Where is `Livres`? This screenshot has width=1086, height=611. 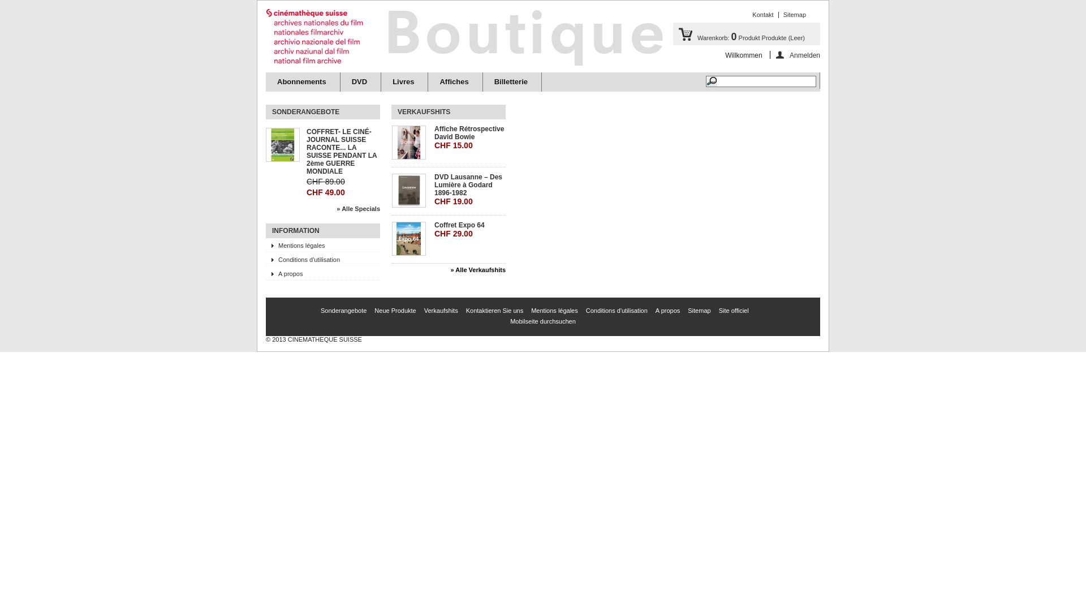
Livres is located at coordinates (404, 82).